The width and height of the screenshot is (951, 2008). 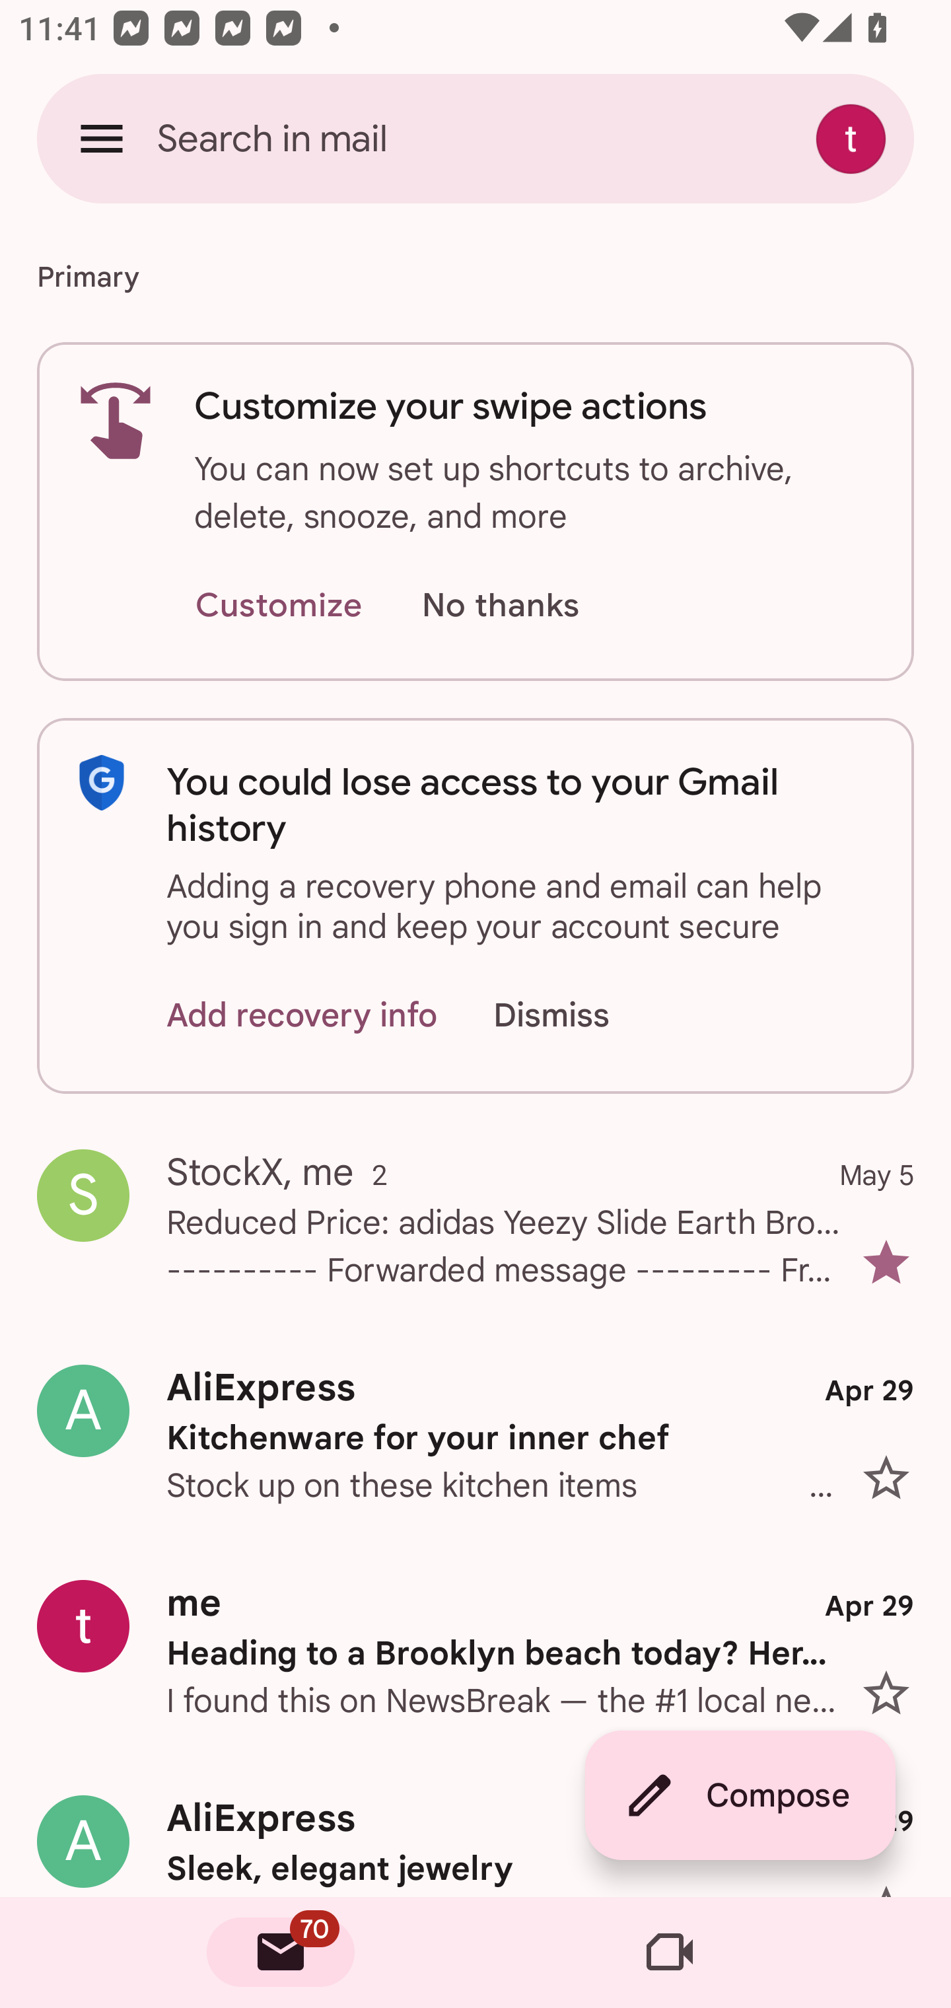 What do you see at coordinates (302, 1015) in the screenshot?
I see `Add recovery info` at bounding box center [302, 1015].